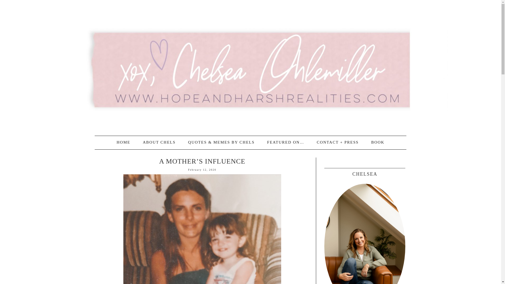 Image resolution: width=505 pixels, height=284 pixels. Describe the element at coordinates (123, 142) in the screenshot. I see `HOME` at that location.